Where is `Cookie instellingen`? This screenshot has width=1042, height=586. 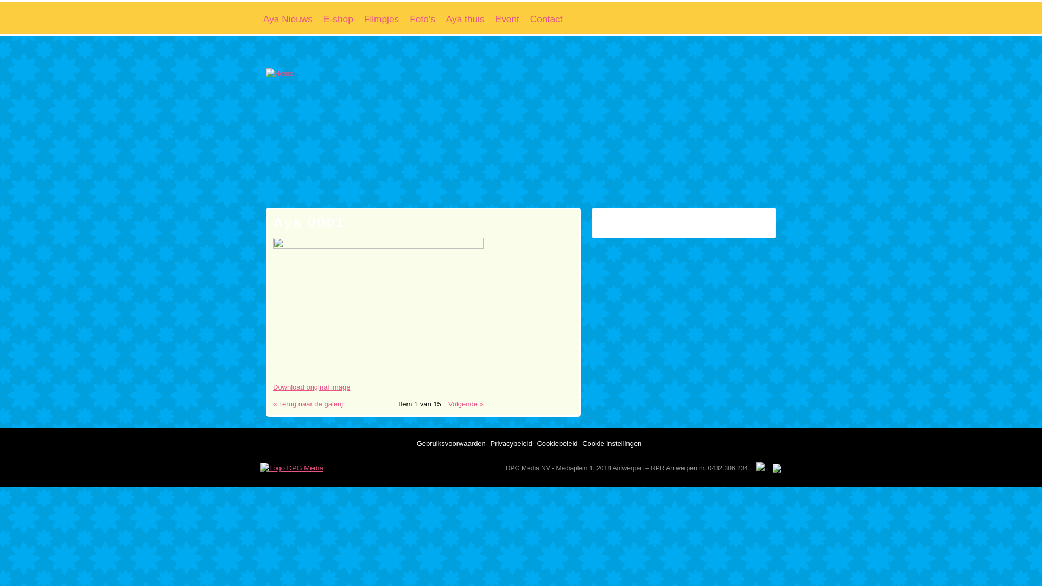 Cookie instellingen is located at coordinates (612, 444).